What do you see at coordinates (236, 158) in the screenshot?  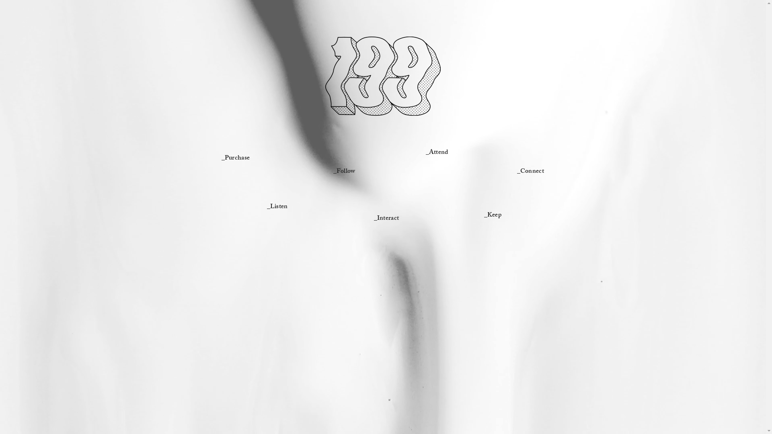 I see `_Purchase` at bounding box center [236, 158].